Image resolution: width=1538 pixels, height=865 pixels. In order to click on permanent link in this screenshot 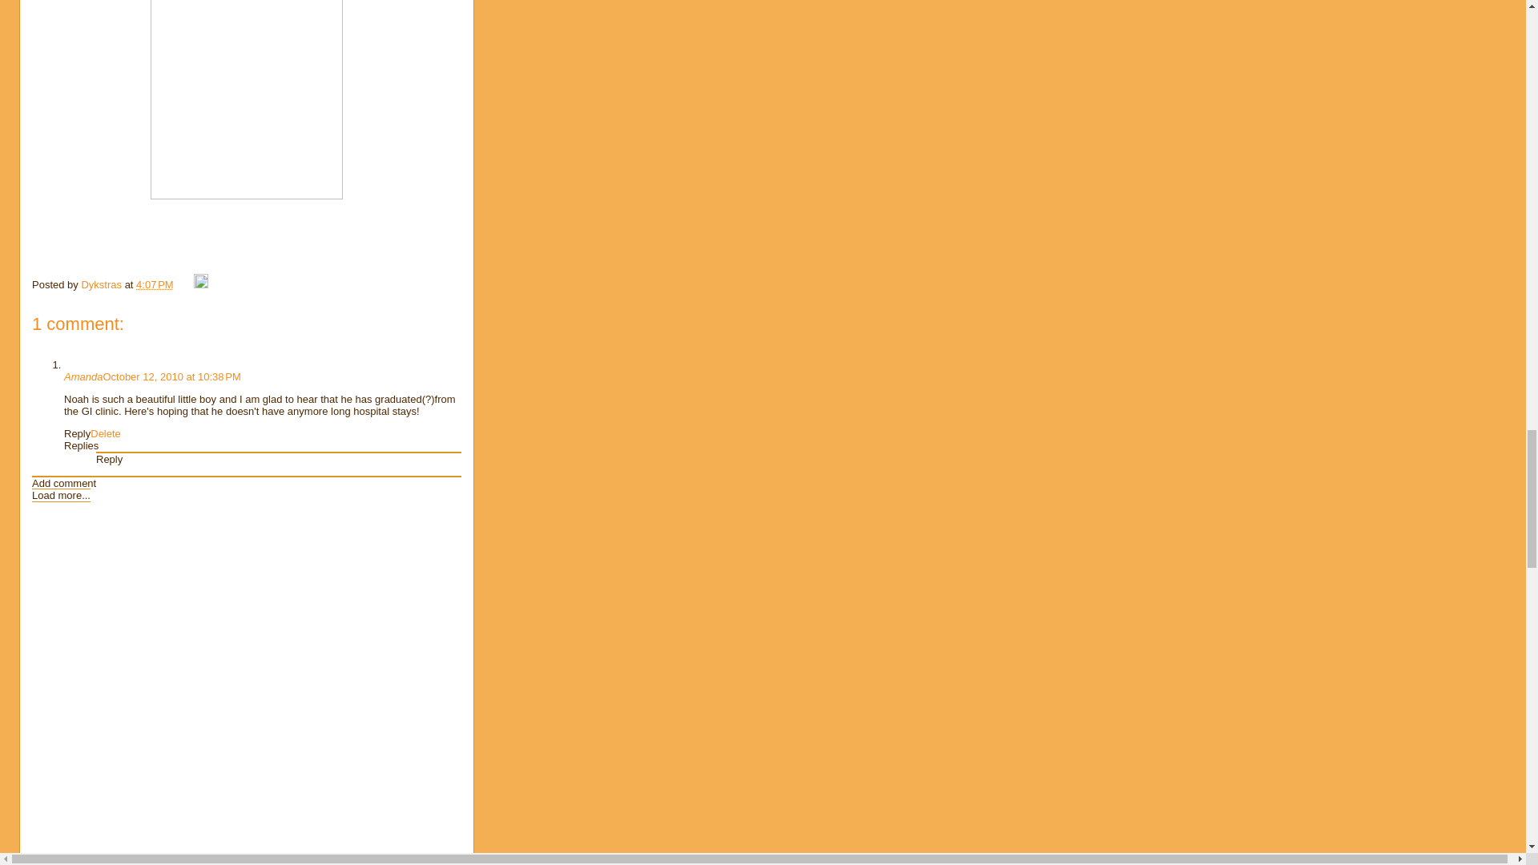, I will do `click(155, 284)`.